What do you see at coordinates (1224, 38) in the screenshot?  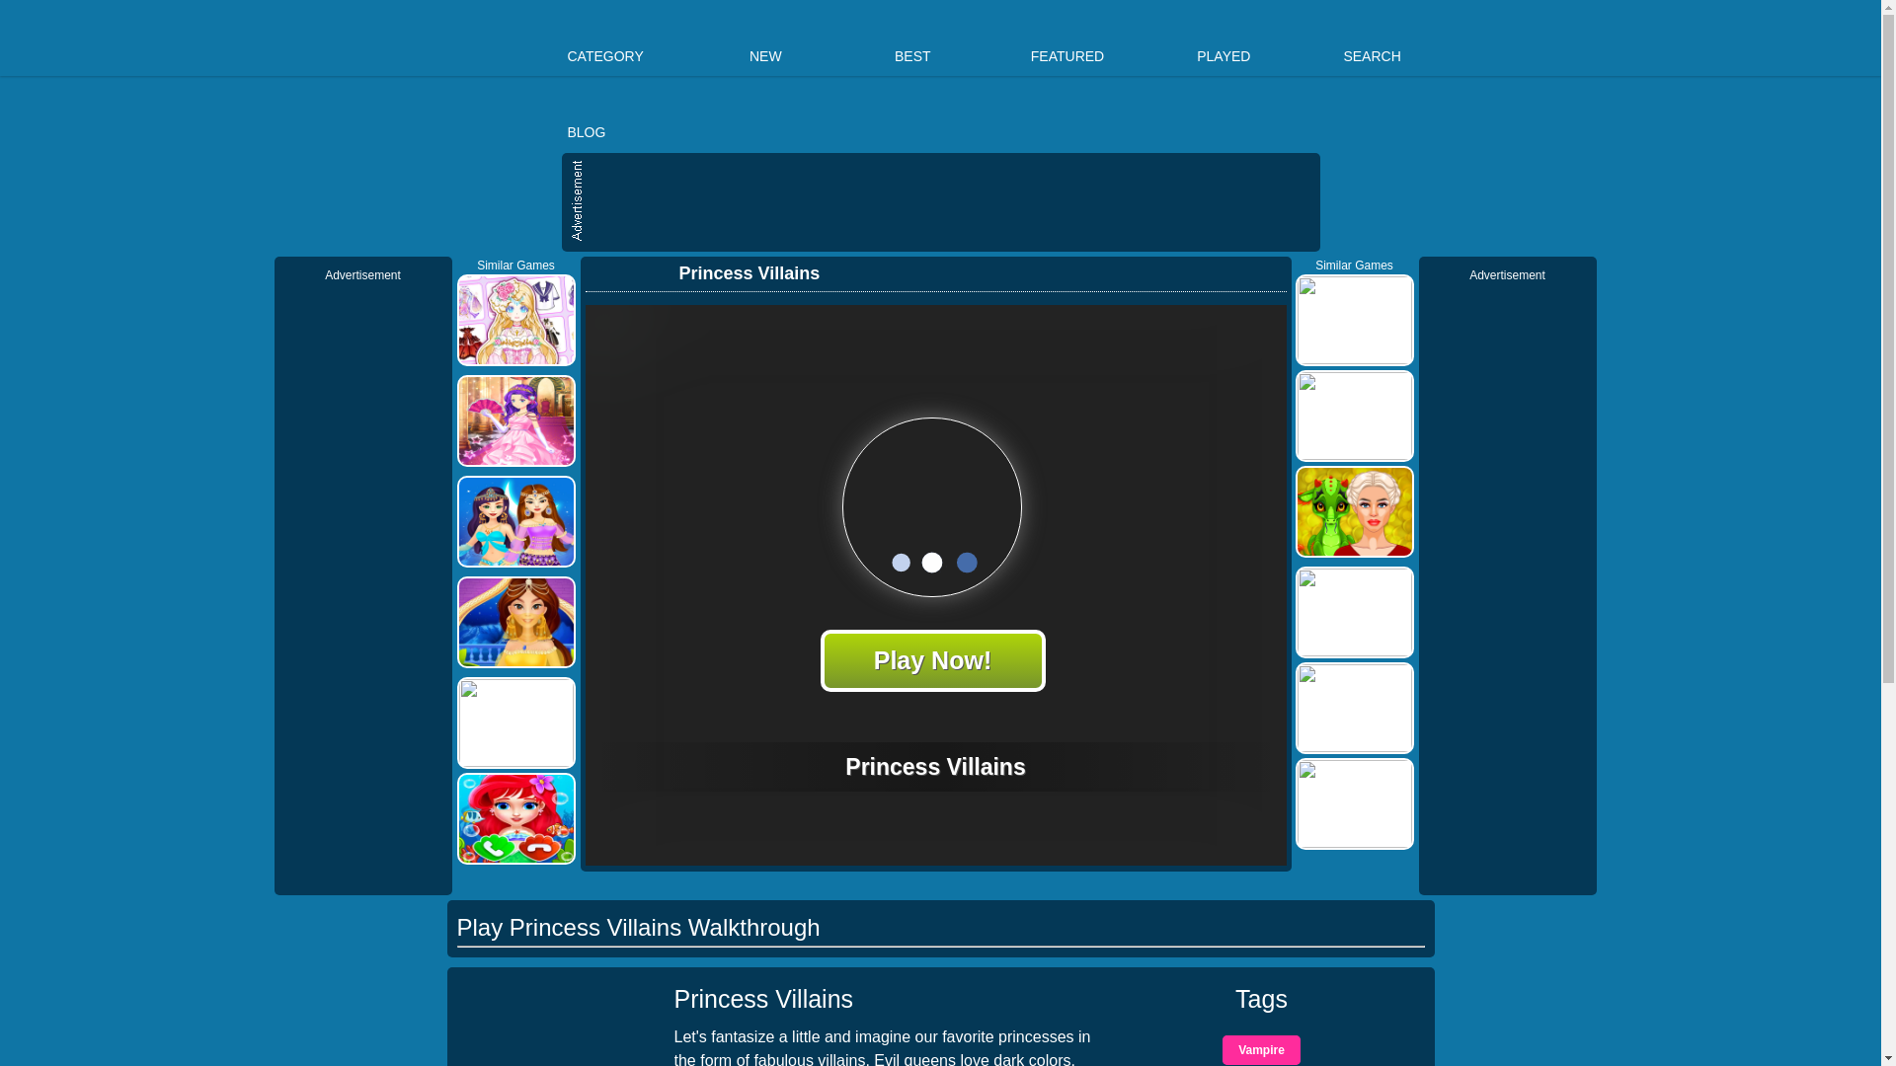 I see `PLAYED` at bounding box center [1224, 38].